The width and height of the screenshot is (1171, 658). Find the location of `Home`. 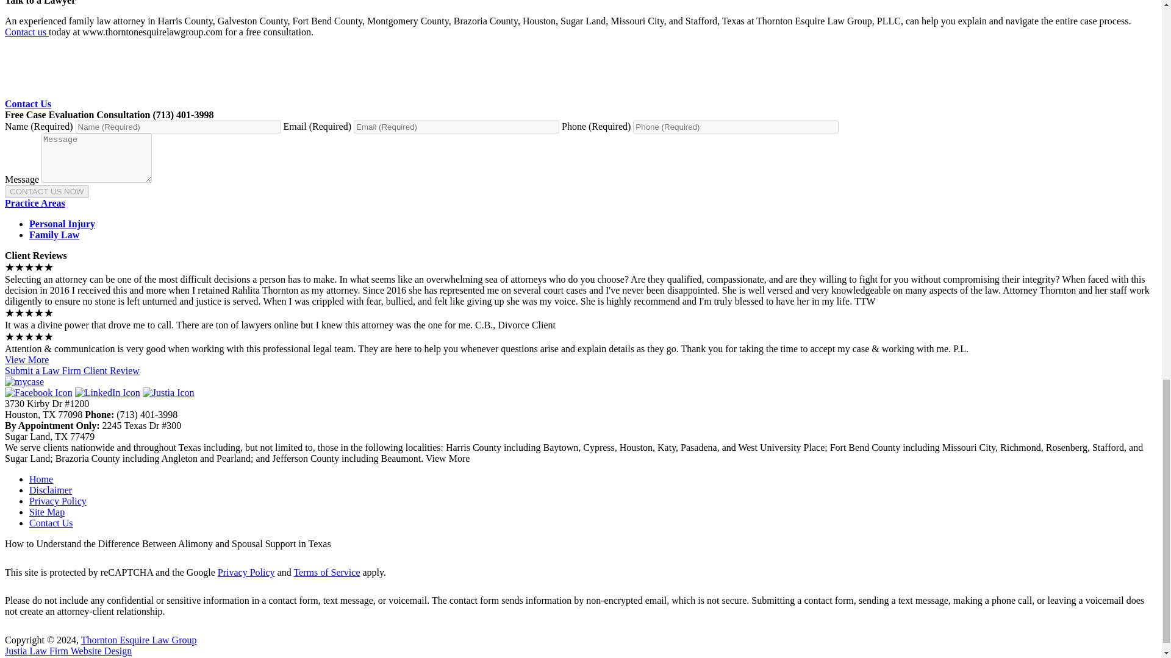

Home is located at coordinates (41, 479).